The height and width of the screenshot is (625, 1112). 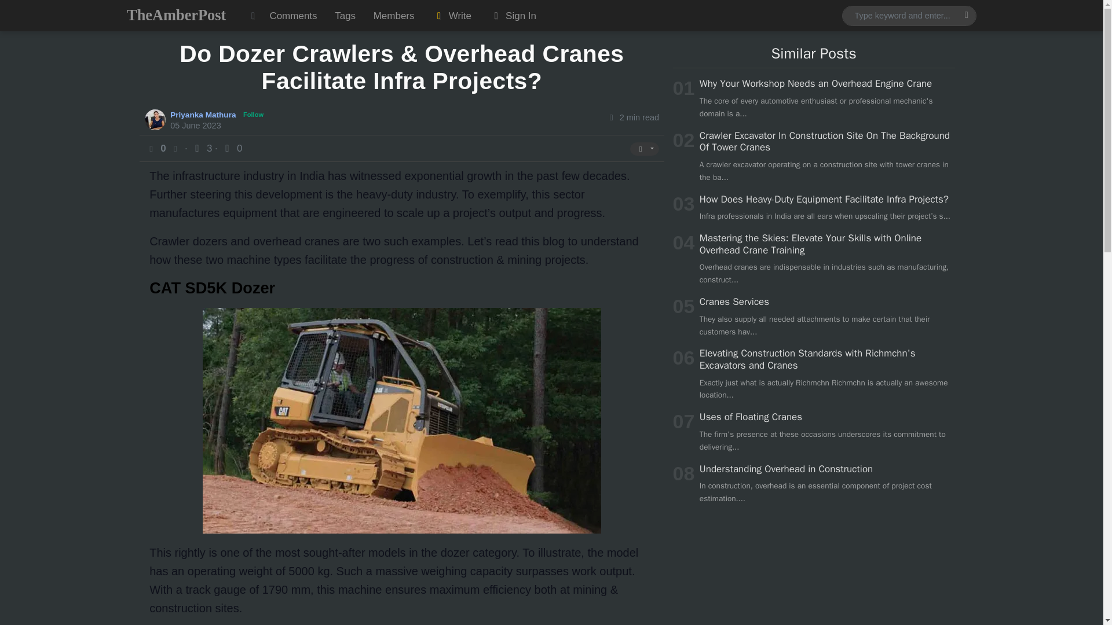 What do you see at coordinates (293, 16) in the screenshot?
I see `Comments` at bounding box center [293, 16].